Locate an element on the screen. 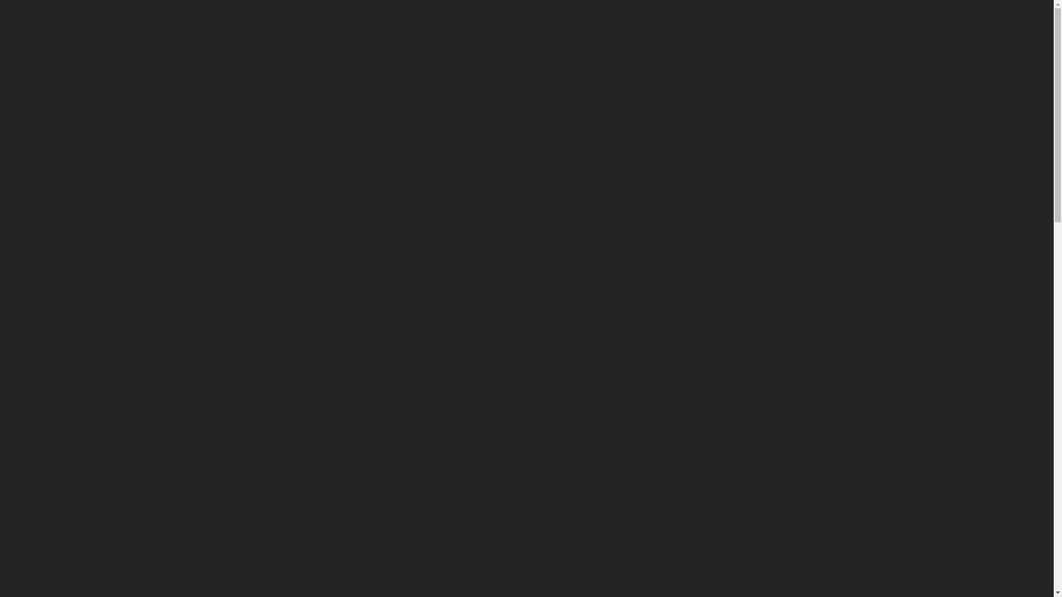  Skip to content is located at coordinates (0, 0).